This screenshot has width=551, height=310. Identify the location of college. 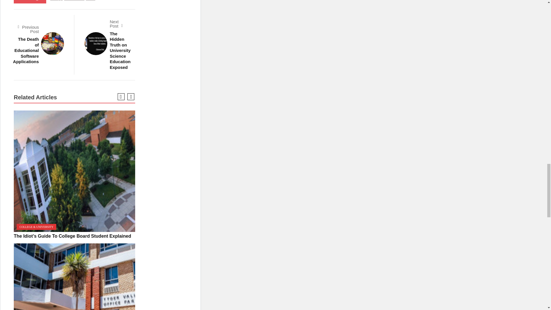
(56, 0).